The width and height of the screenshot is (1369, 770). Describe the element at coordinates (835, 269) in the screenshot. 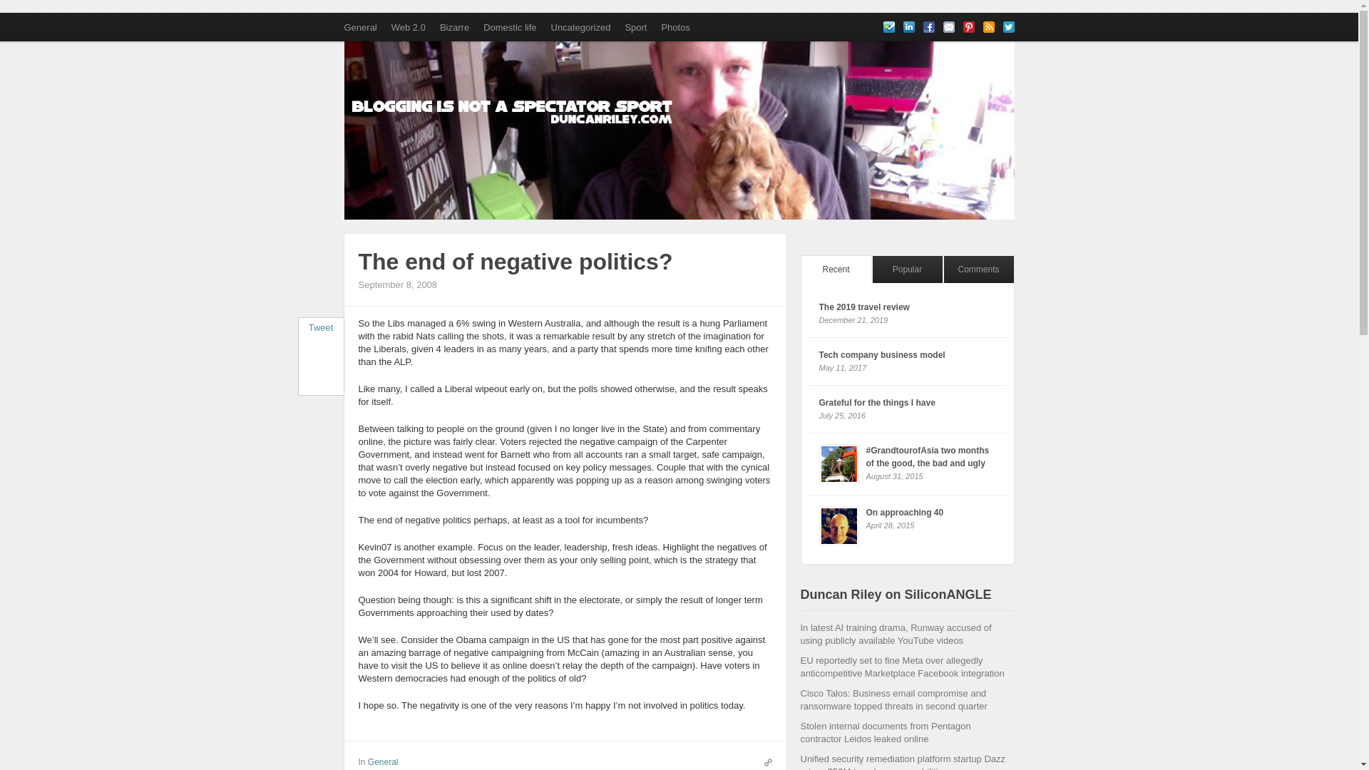

I see `Recent` at that location.